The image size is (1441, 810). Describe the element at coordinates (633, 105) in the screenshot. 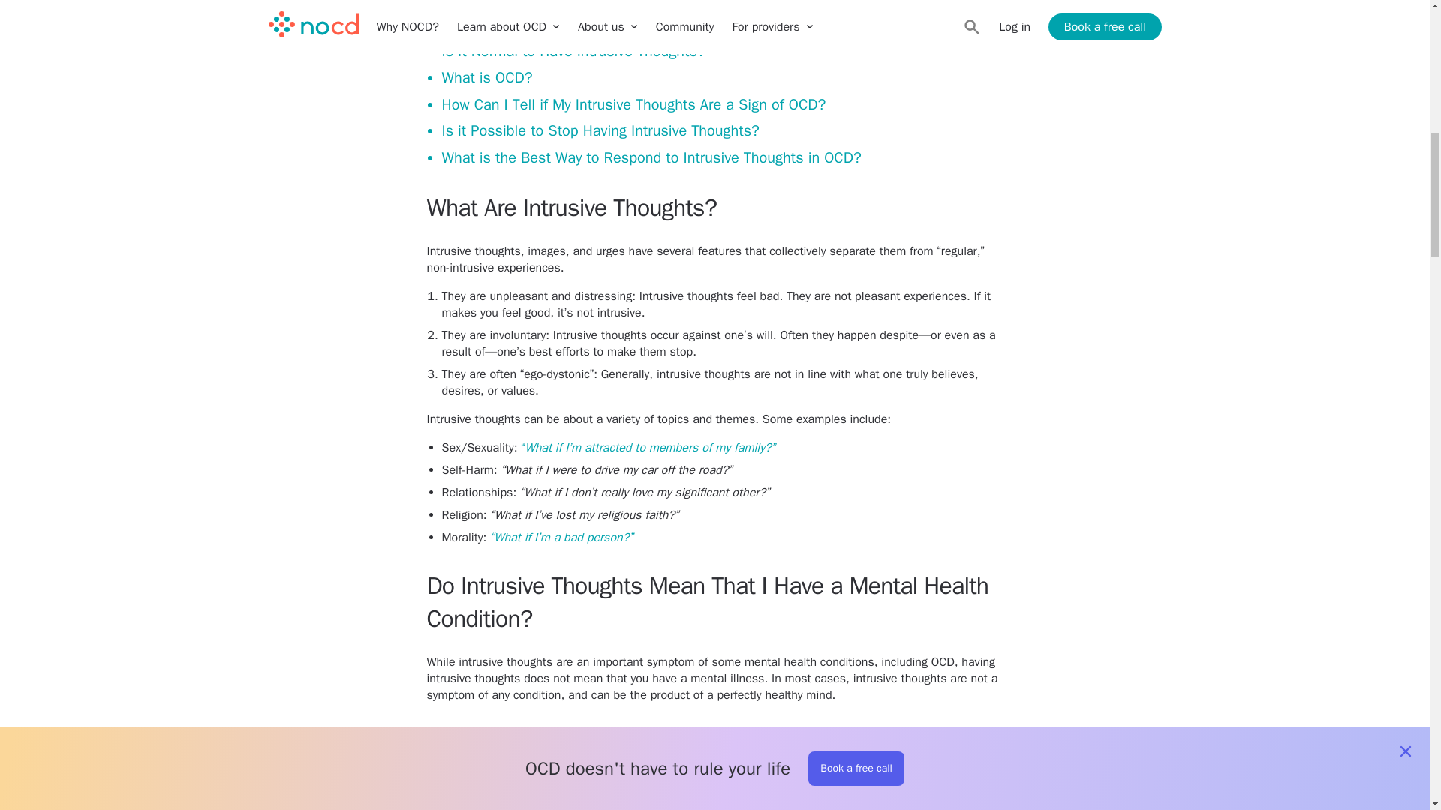

I see `How Can I Tell if My Intrusive Thoughts Are a Sign of OCD?` at that location.